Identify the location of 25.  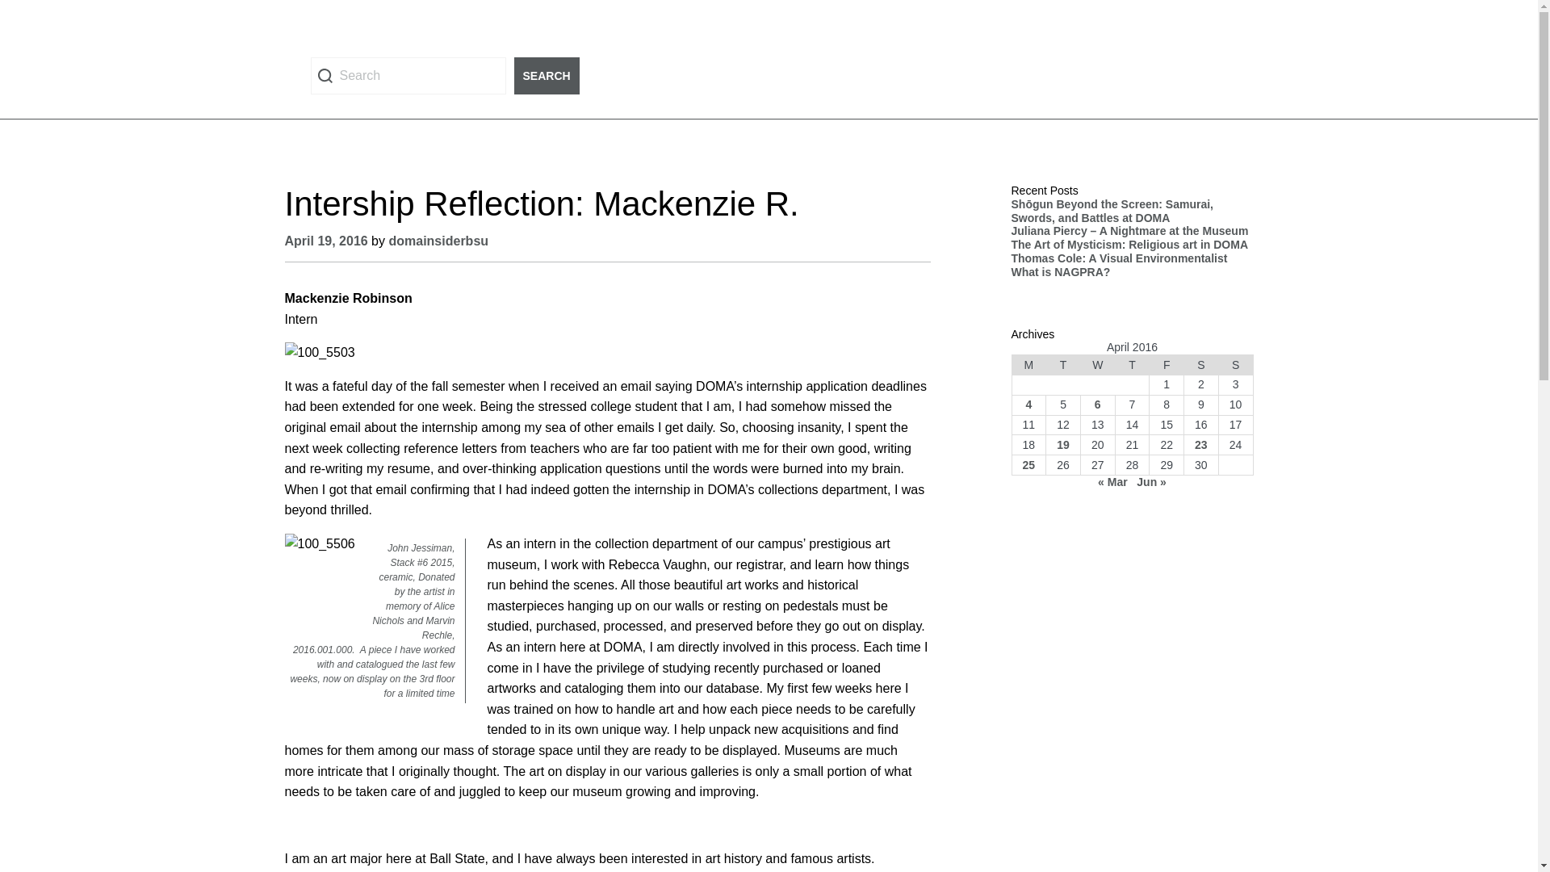
(1028, 465).